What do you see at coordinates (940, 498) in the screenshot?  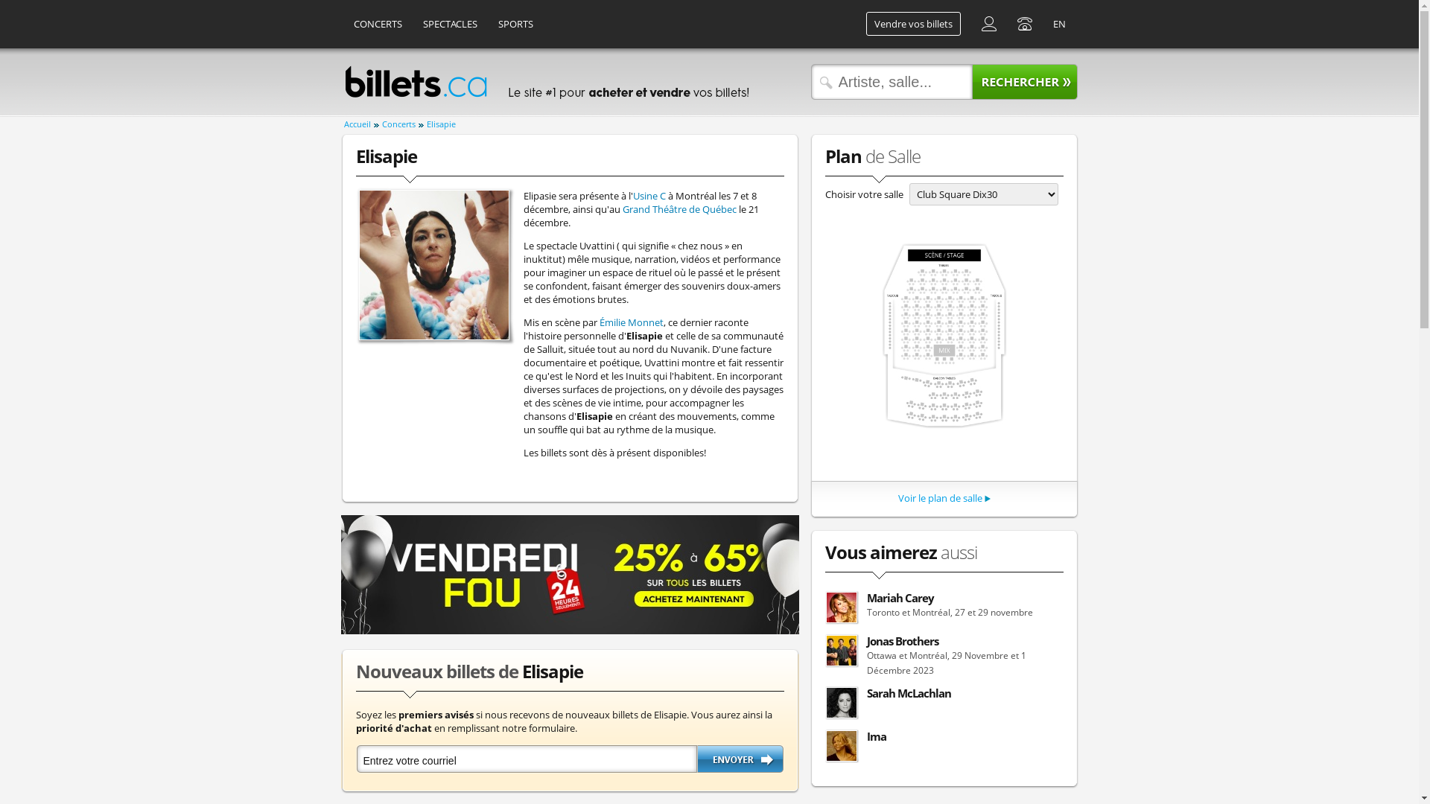 I see `Voir le plan de salle` at bounding box center [940, 498].